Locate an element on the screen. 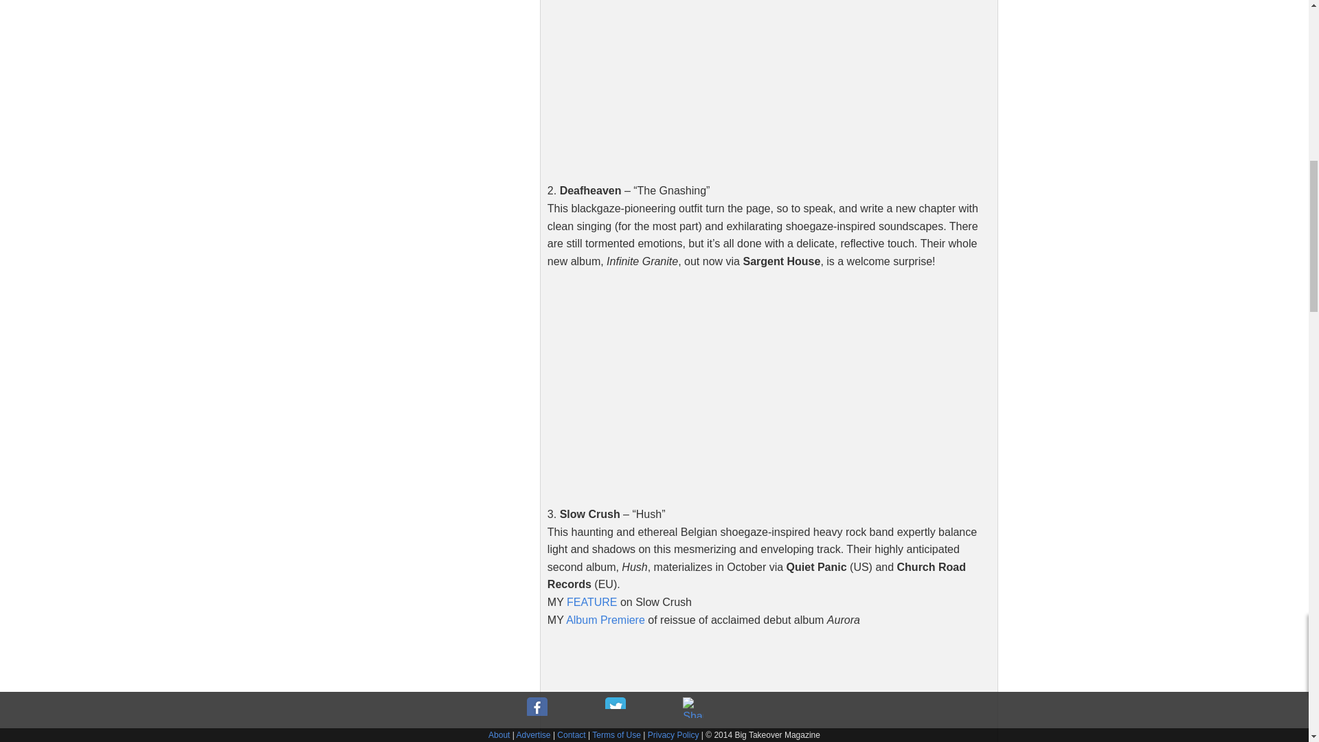 Image resolution: width=1319 pixels, height=742 pixels. YouTube video player is located at coordinates (739, 688).